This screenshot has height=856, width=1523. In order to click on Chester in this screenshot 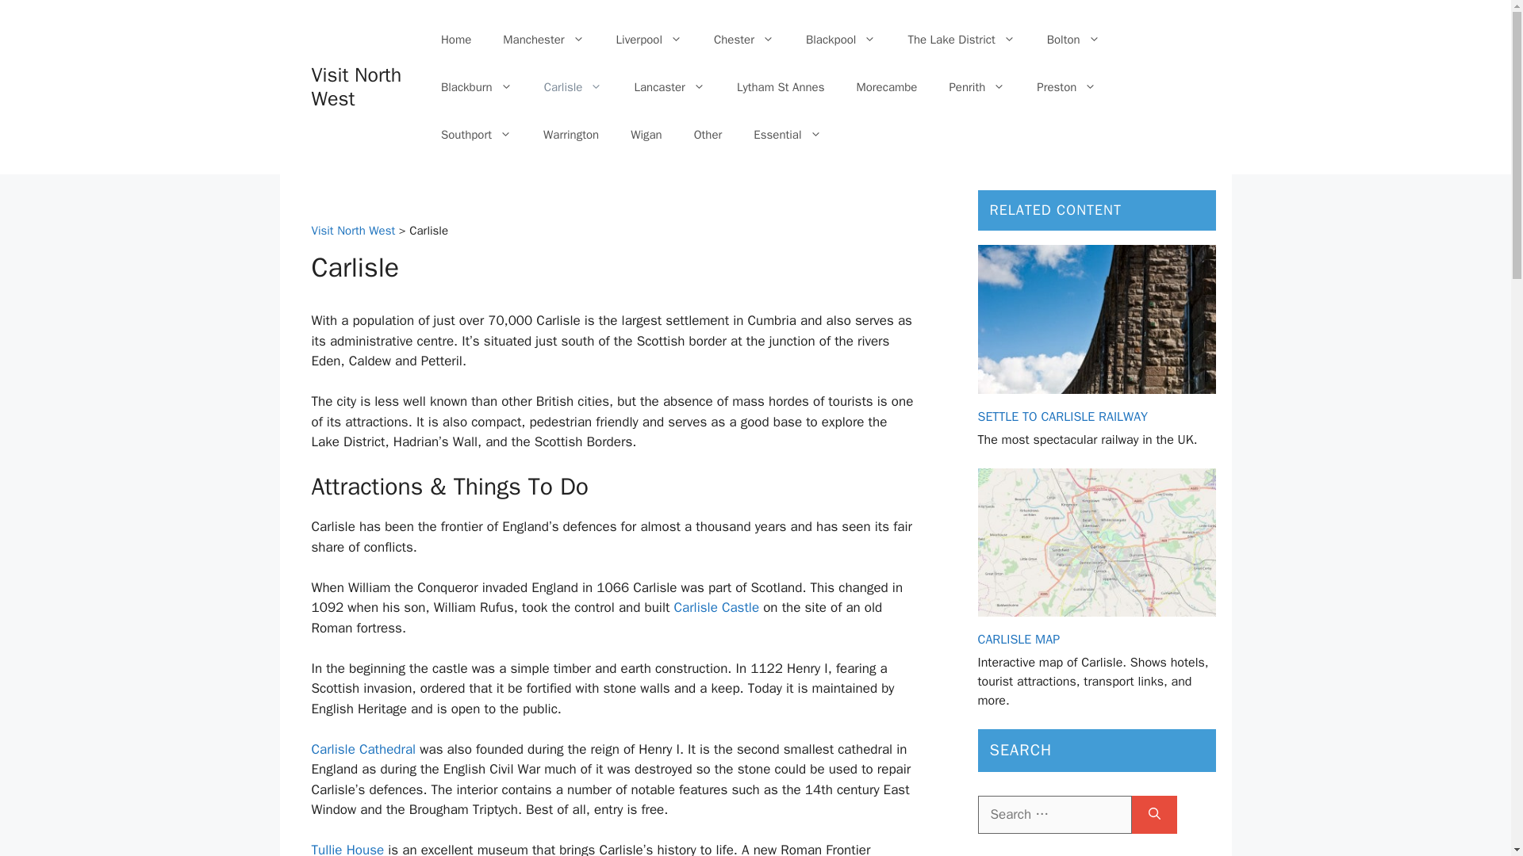, I will do `click(744, 40)`.